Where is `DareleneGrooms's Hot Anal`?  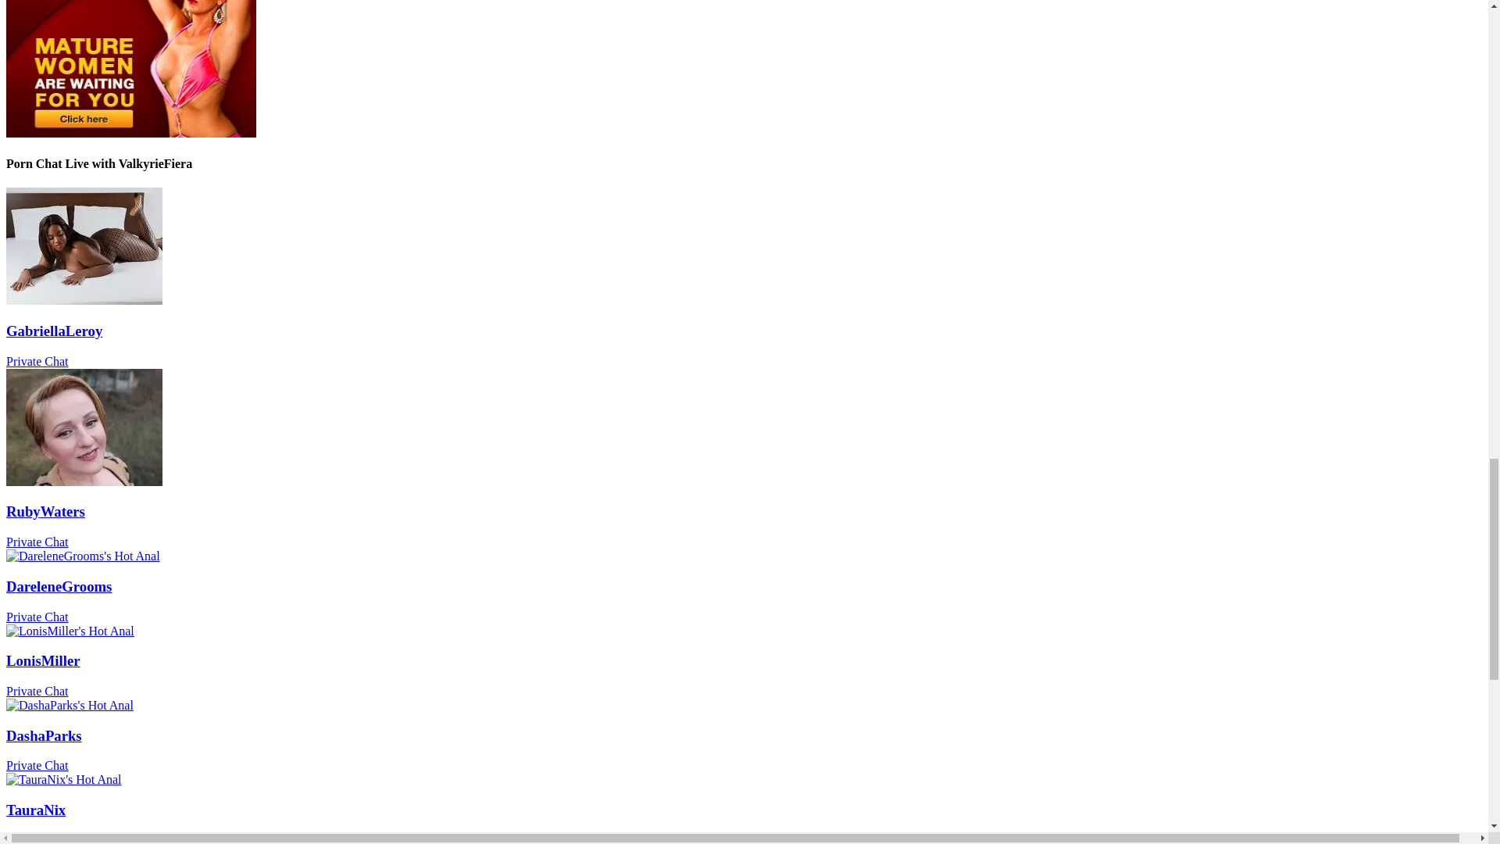 DareleneGrooms's Hot Anal is located at coordinates (744, 823).